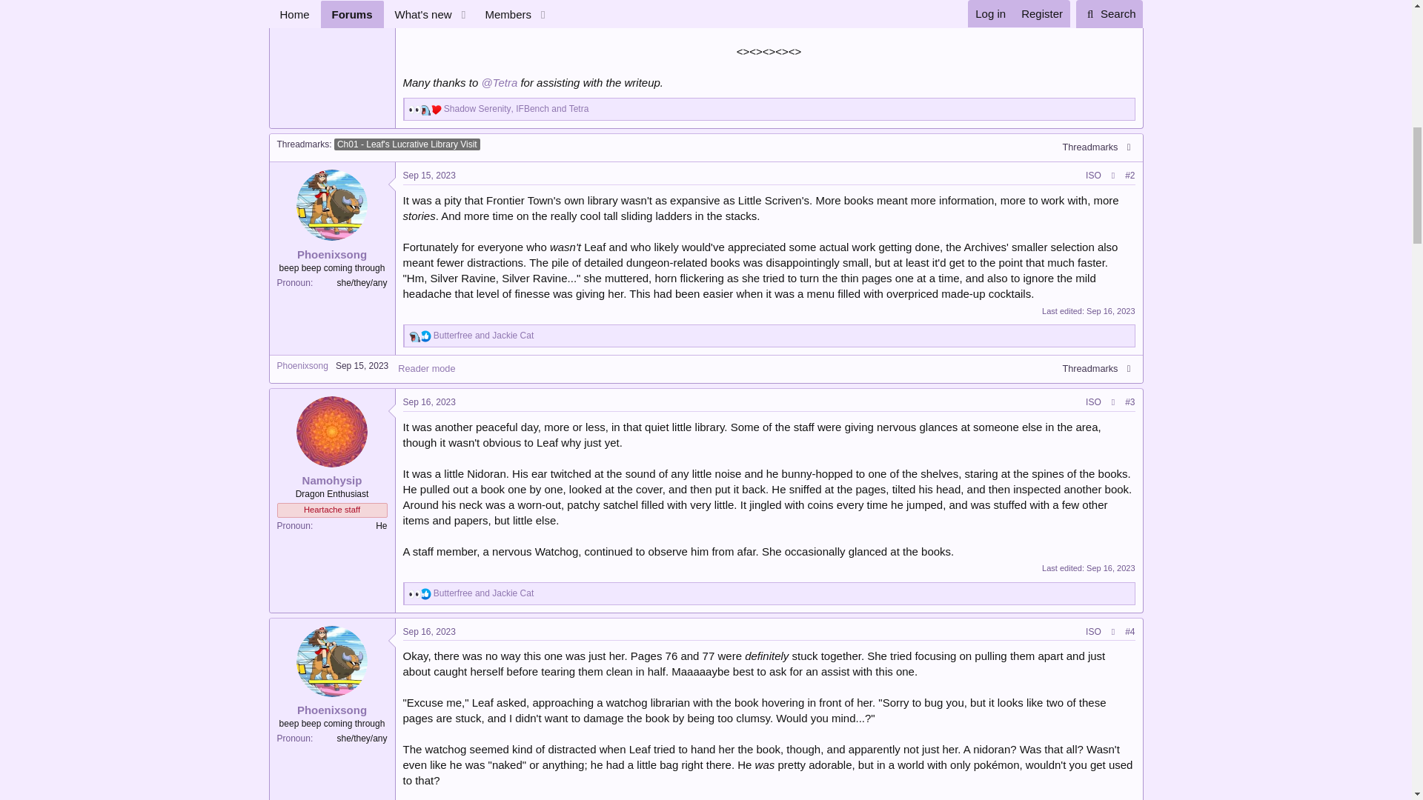  Describe the element at coordinates (428, 176) in the screenshot. I see `Sep 15, 2023 at 11:40 PM` at that location.